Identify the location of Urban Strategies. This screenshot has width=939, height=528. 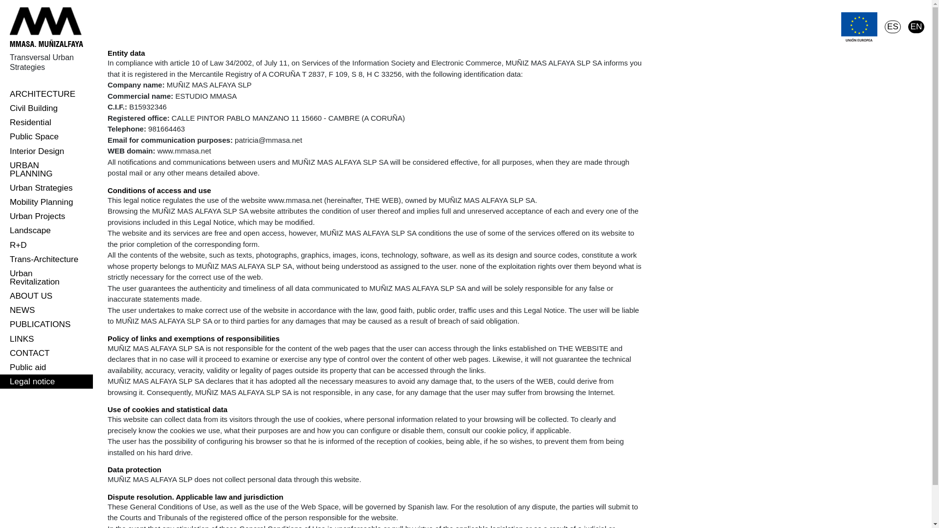
(46, 188).